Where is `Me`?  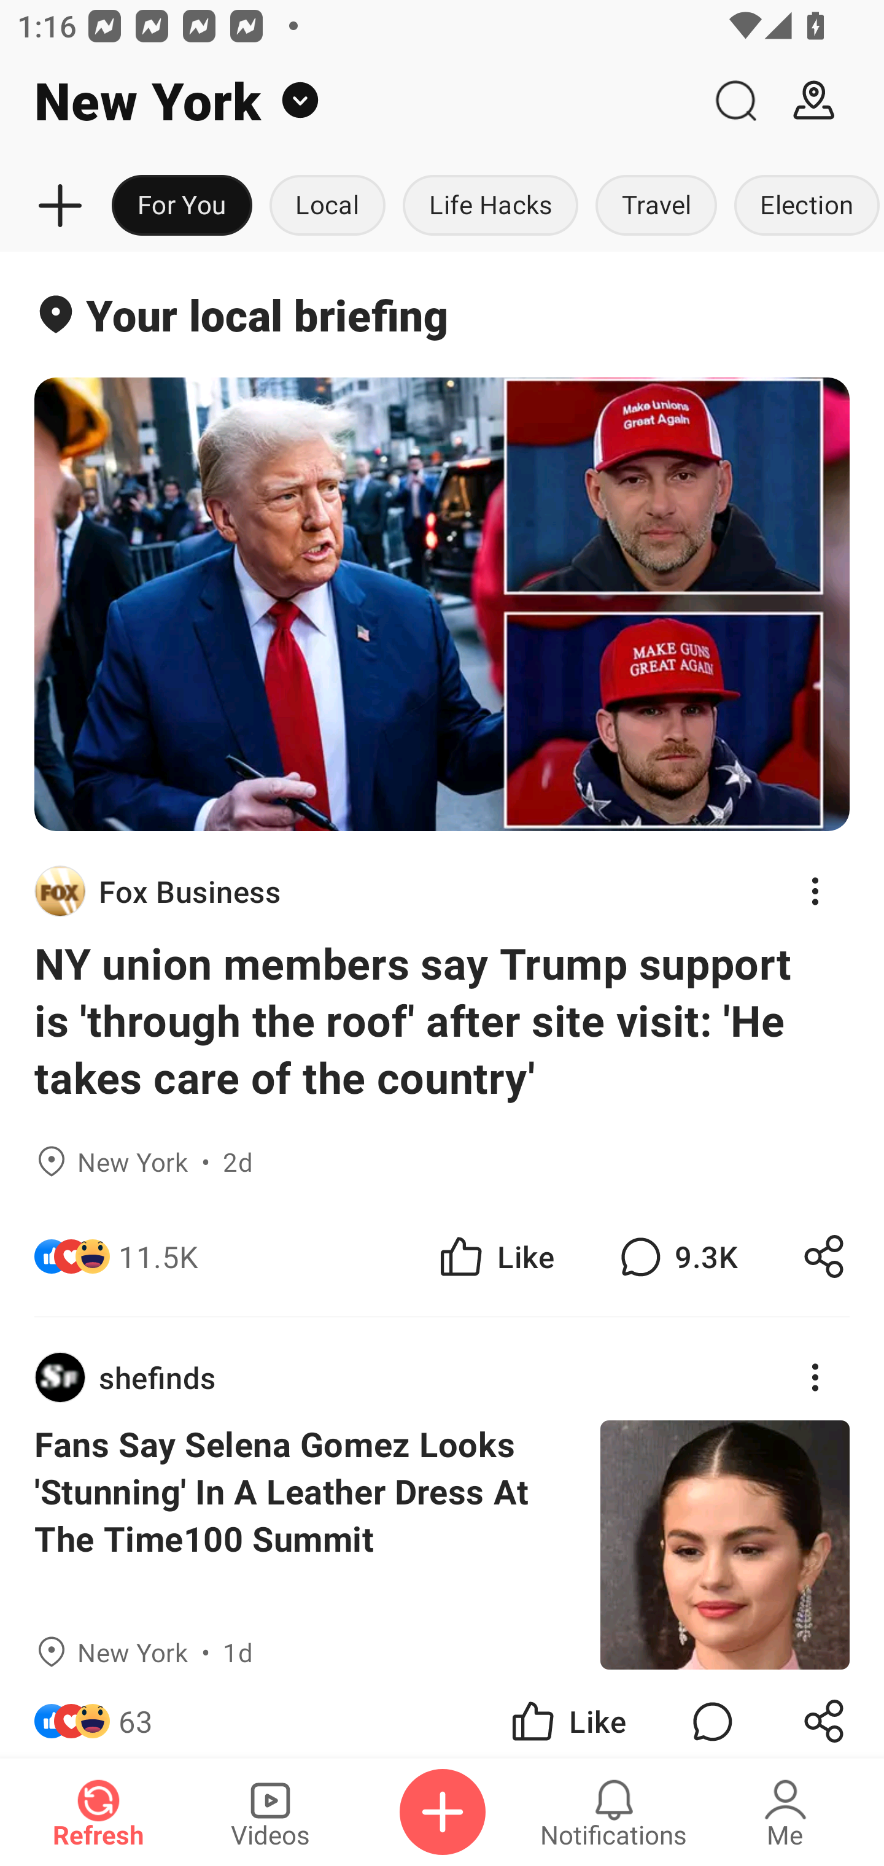 Me is located at coordinates (785, 1812).